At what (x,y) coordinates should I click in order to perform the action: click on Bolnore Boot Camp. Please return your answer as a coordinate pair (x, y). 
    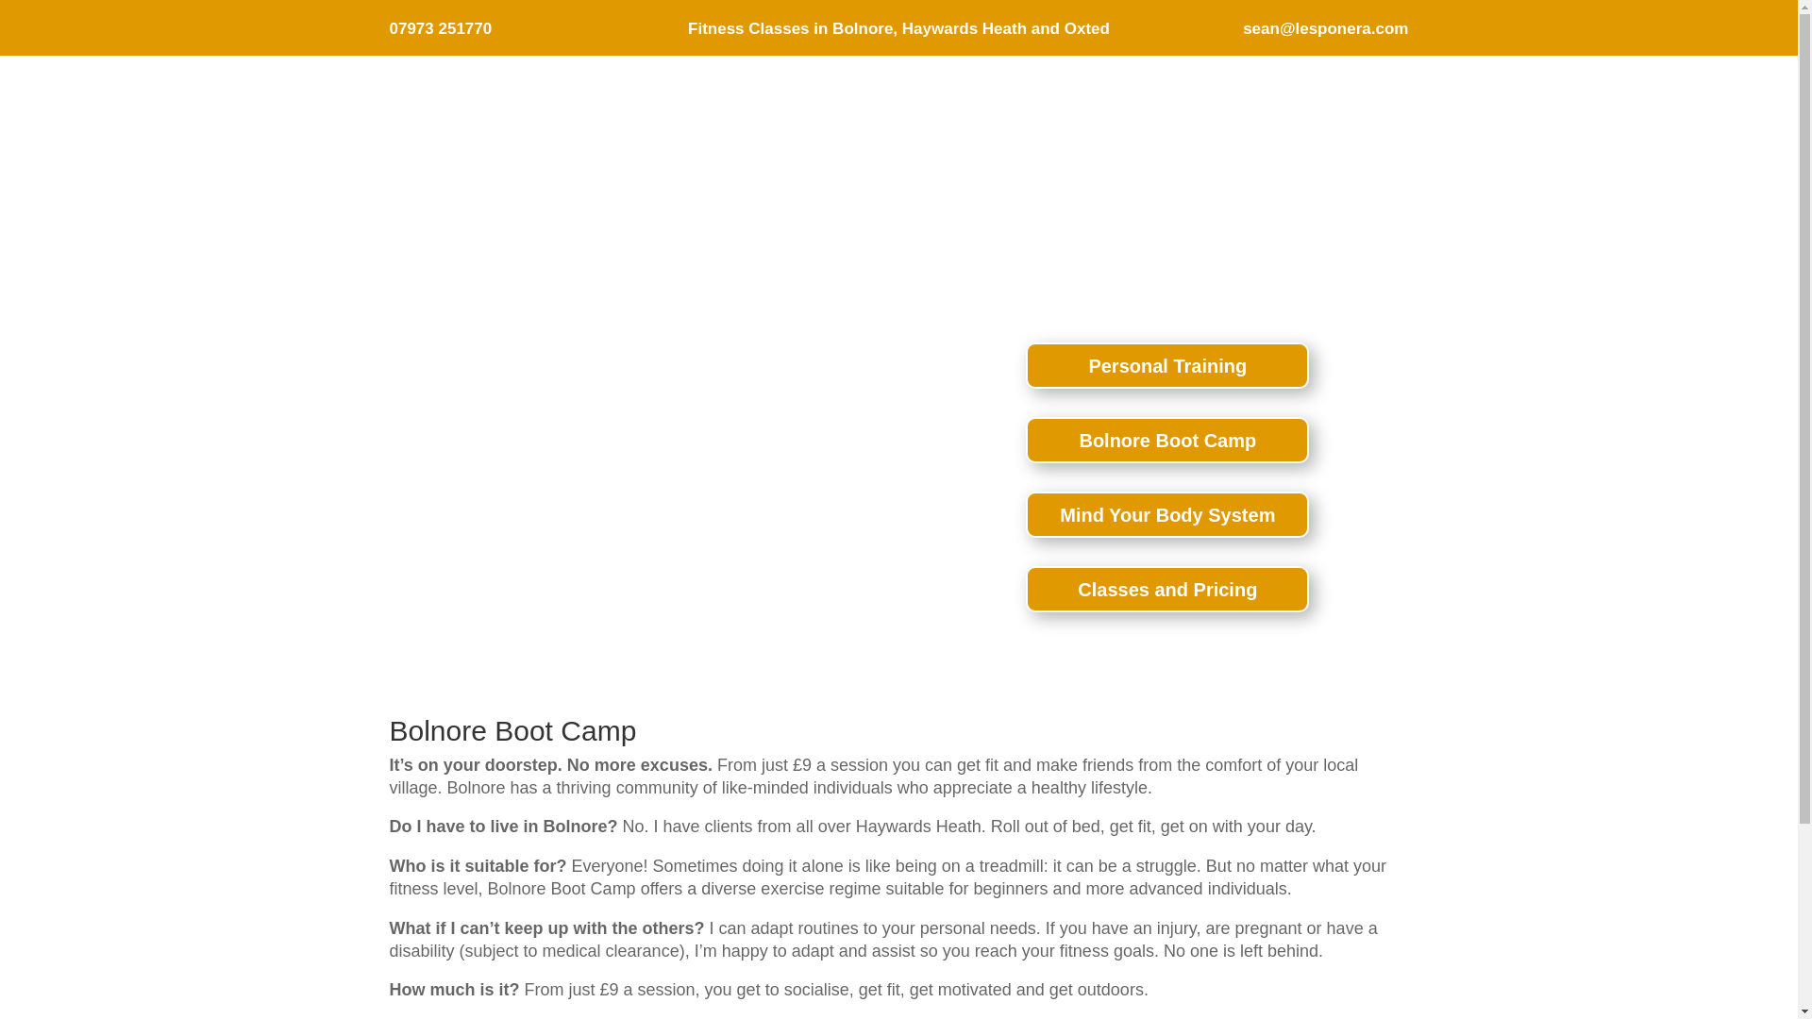
    Looking at the image, I should click on (1166, 440).